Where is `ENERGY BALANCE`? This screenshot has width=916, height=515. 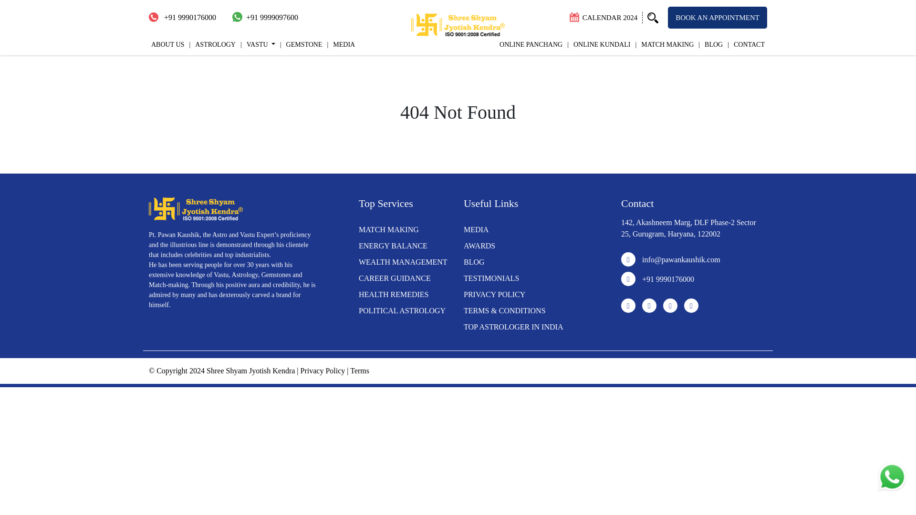
ENERGY BALANCE is located at coordinates (393, 245).